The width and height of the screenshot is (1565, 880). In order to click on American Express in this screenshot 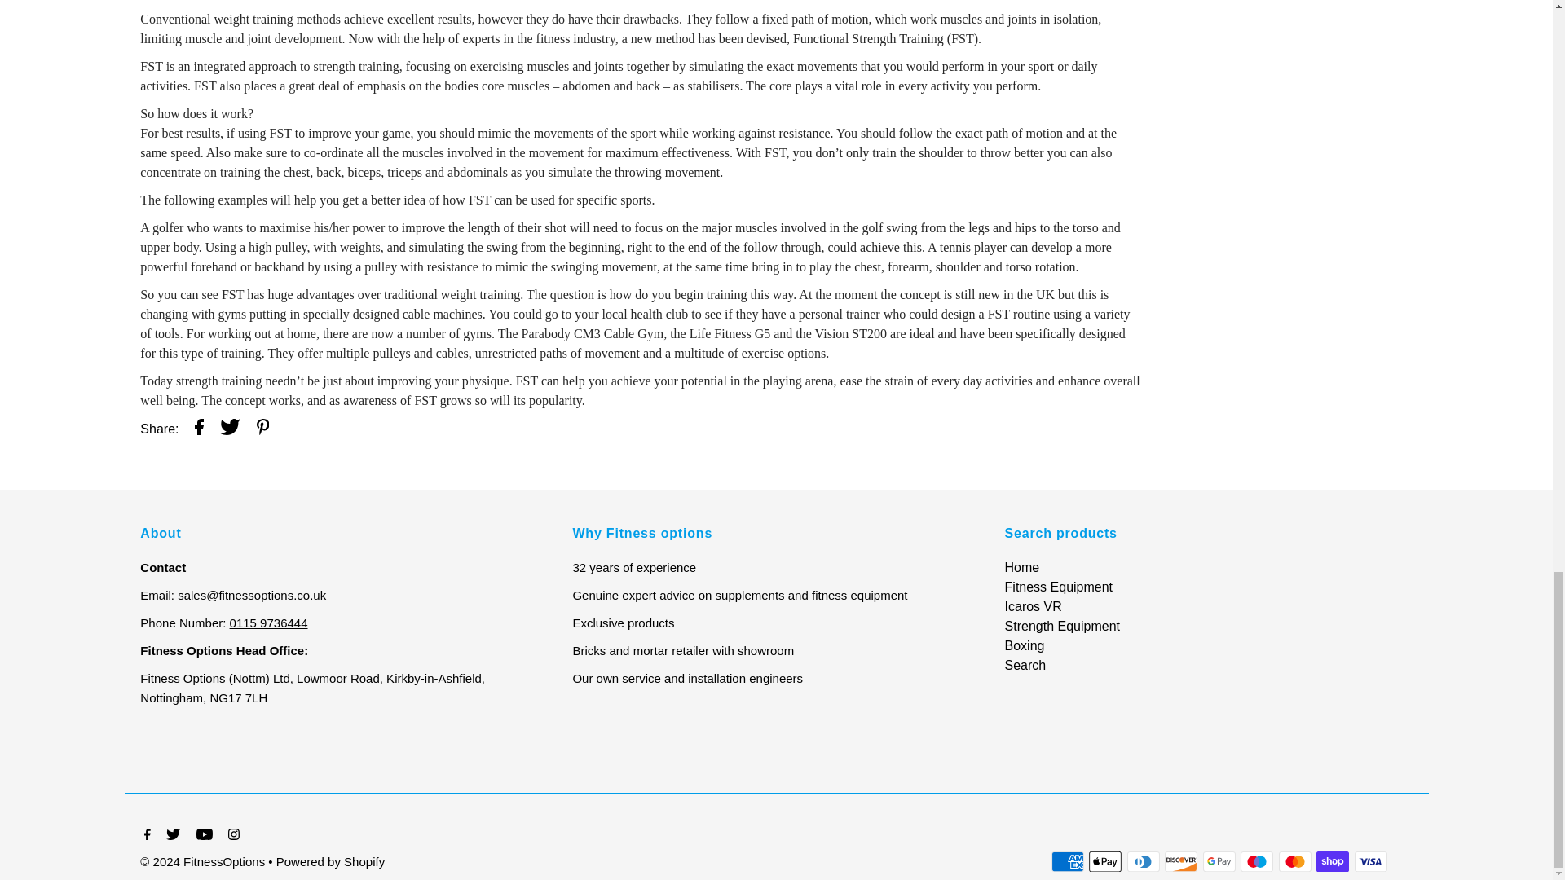, I will do `click(1068, 862)`.